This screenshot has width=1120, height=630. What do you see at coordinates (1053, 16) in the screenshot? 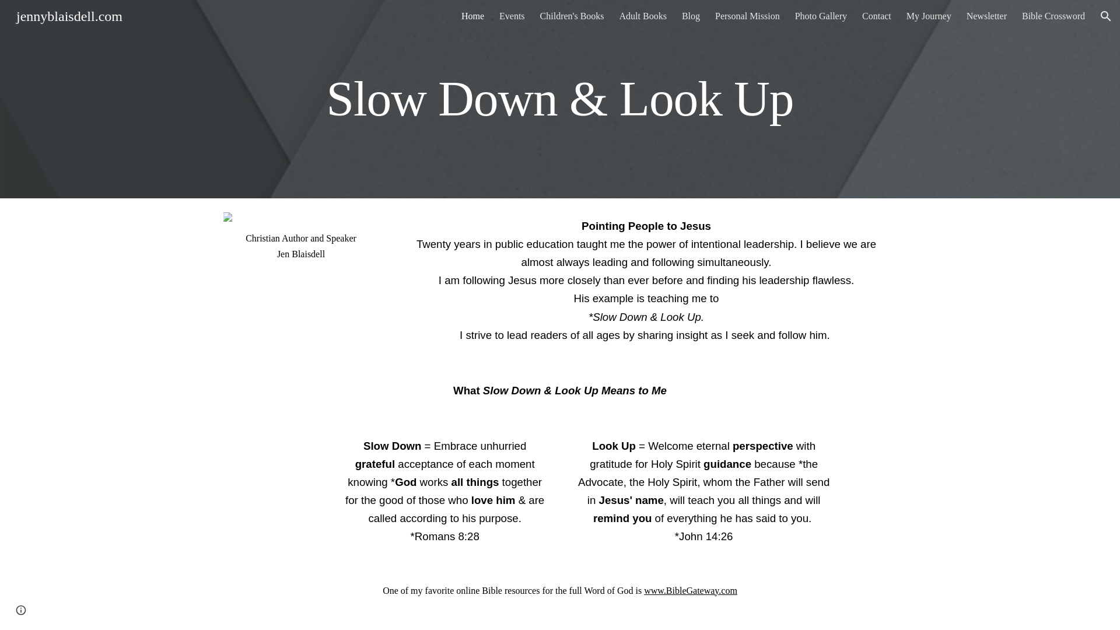
I see `Bible Crossword` at bounding box center [1053, 16].